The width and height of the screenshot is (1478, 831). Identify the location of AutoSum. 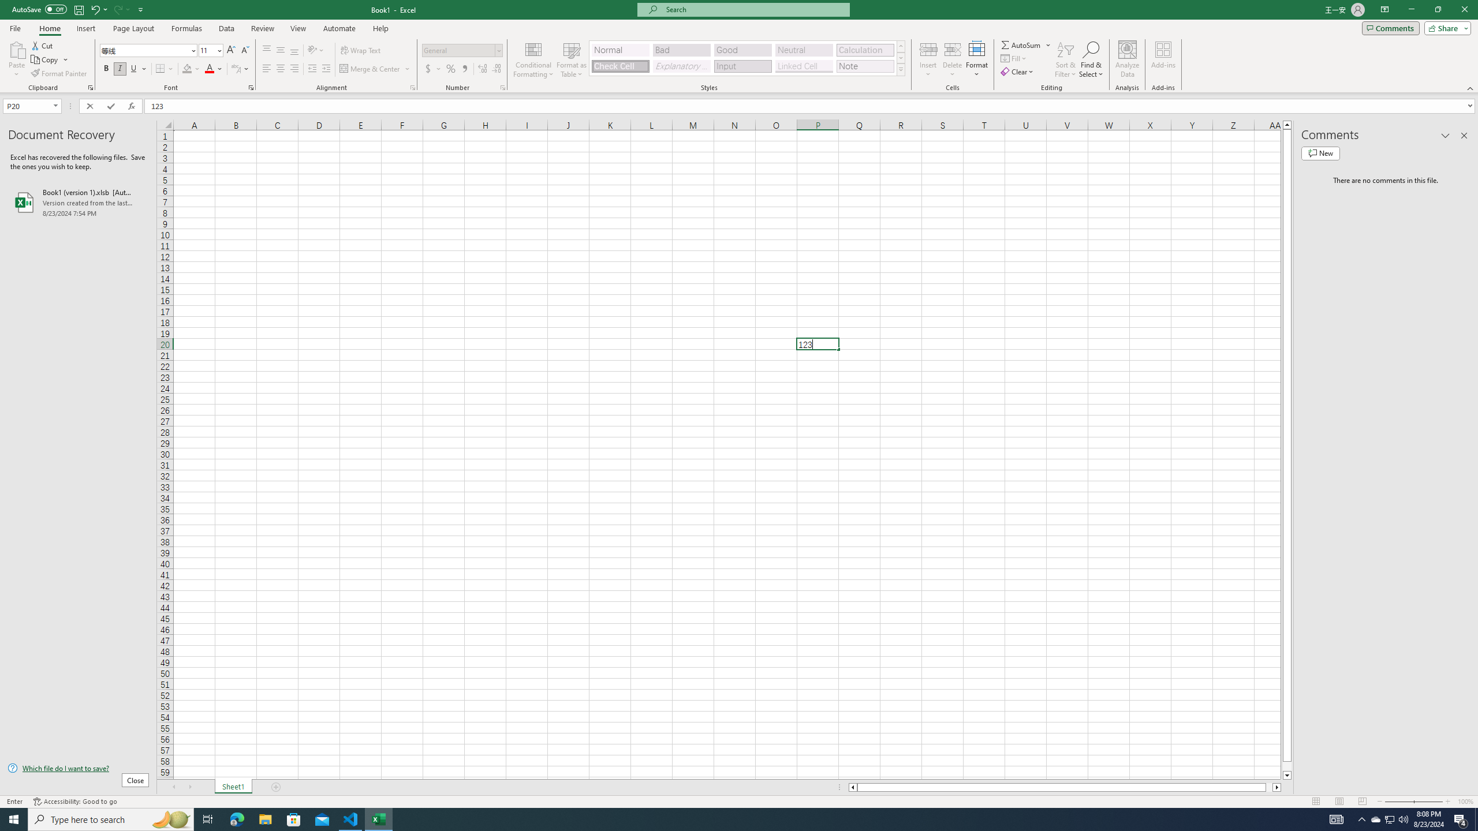
(1027, 45).